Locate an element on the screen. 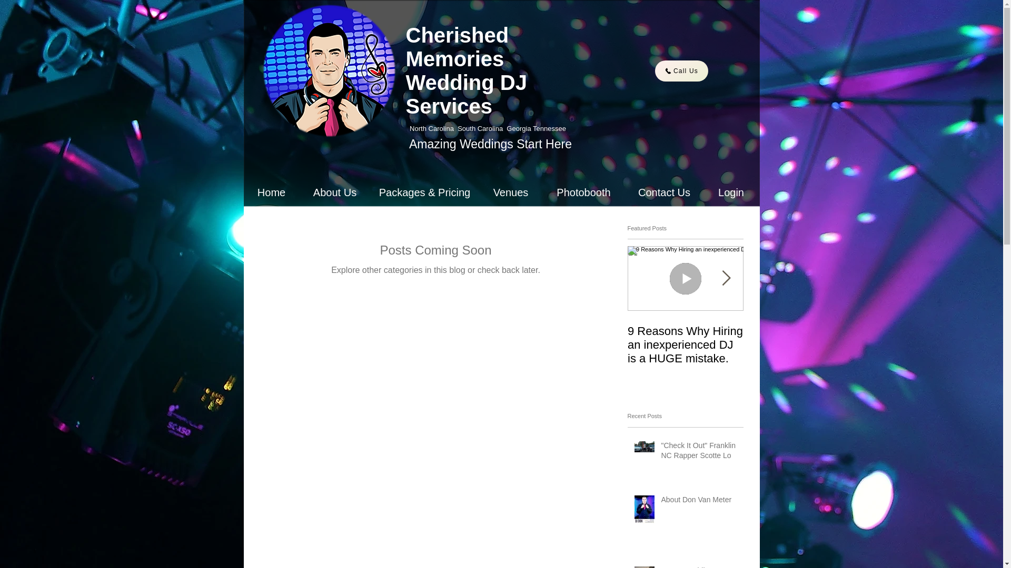  Contact Us is located at coordinates (665, 192).